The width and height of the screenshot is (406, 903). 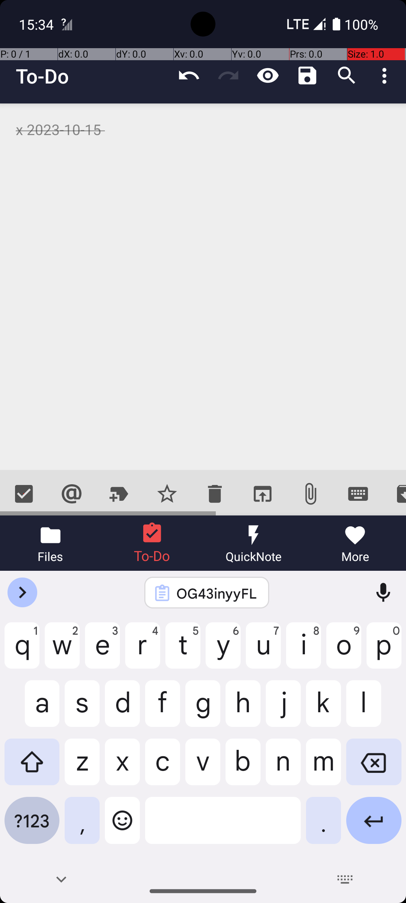 I want to click on OG43inyyFL, so click(x=217, y=593).